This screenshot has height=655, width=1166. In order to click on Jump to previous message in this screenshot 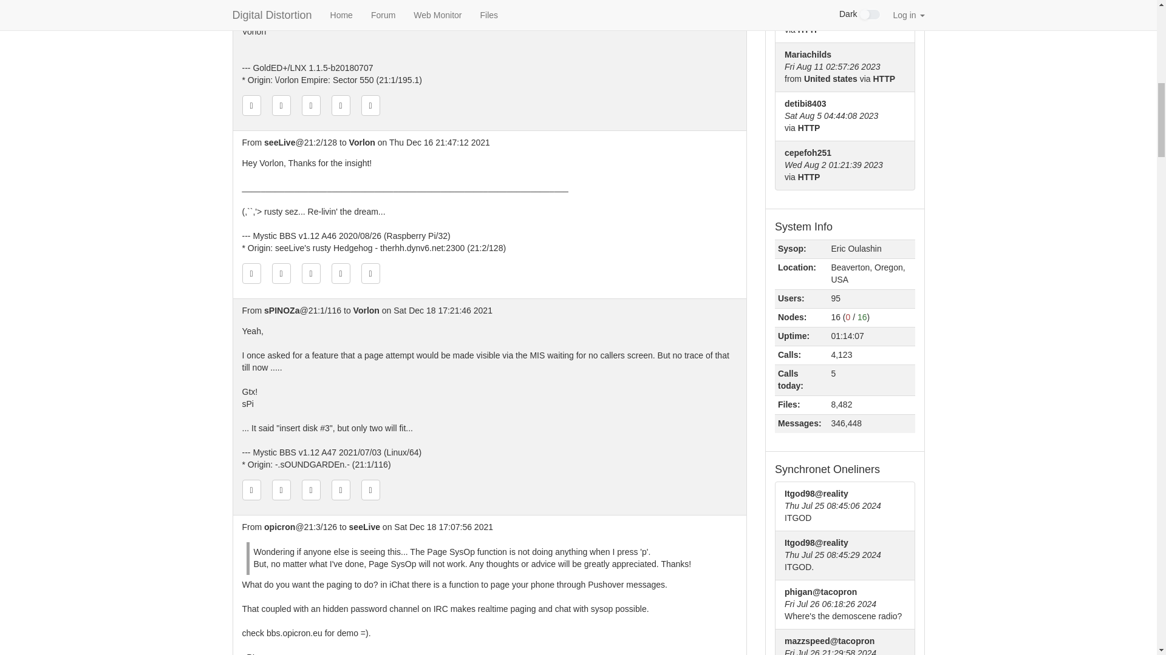, I will do `click(281, 490)`.